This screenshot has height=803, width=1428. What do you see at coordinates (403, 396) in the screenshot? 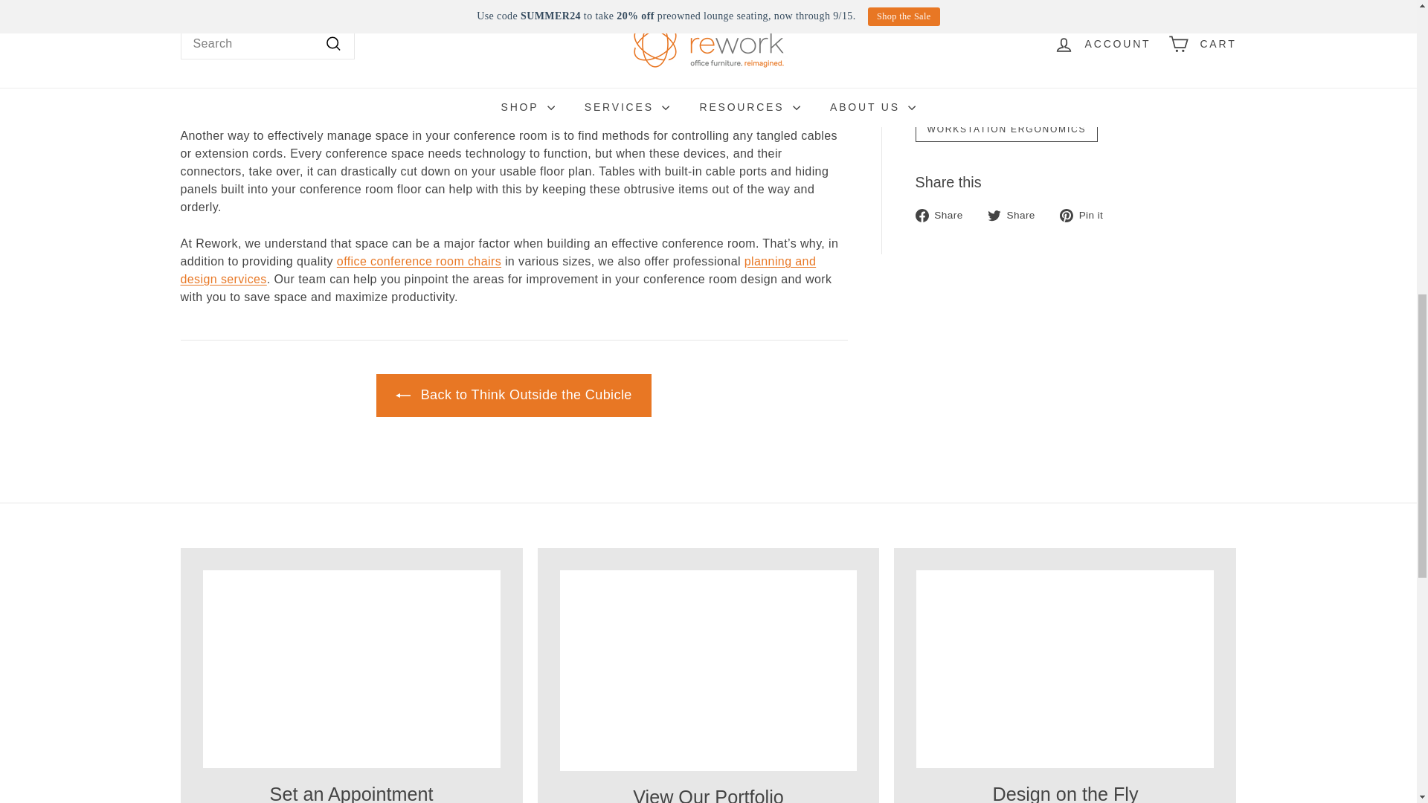
I see `icon-left-arrow` at bounding box center [403, 396].